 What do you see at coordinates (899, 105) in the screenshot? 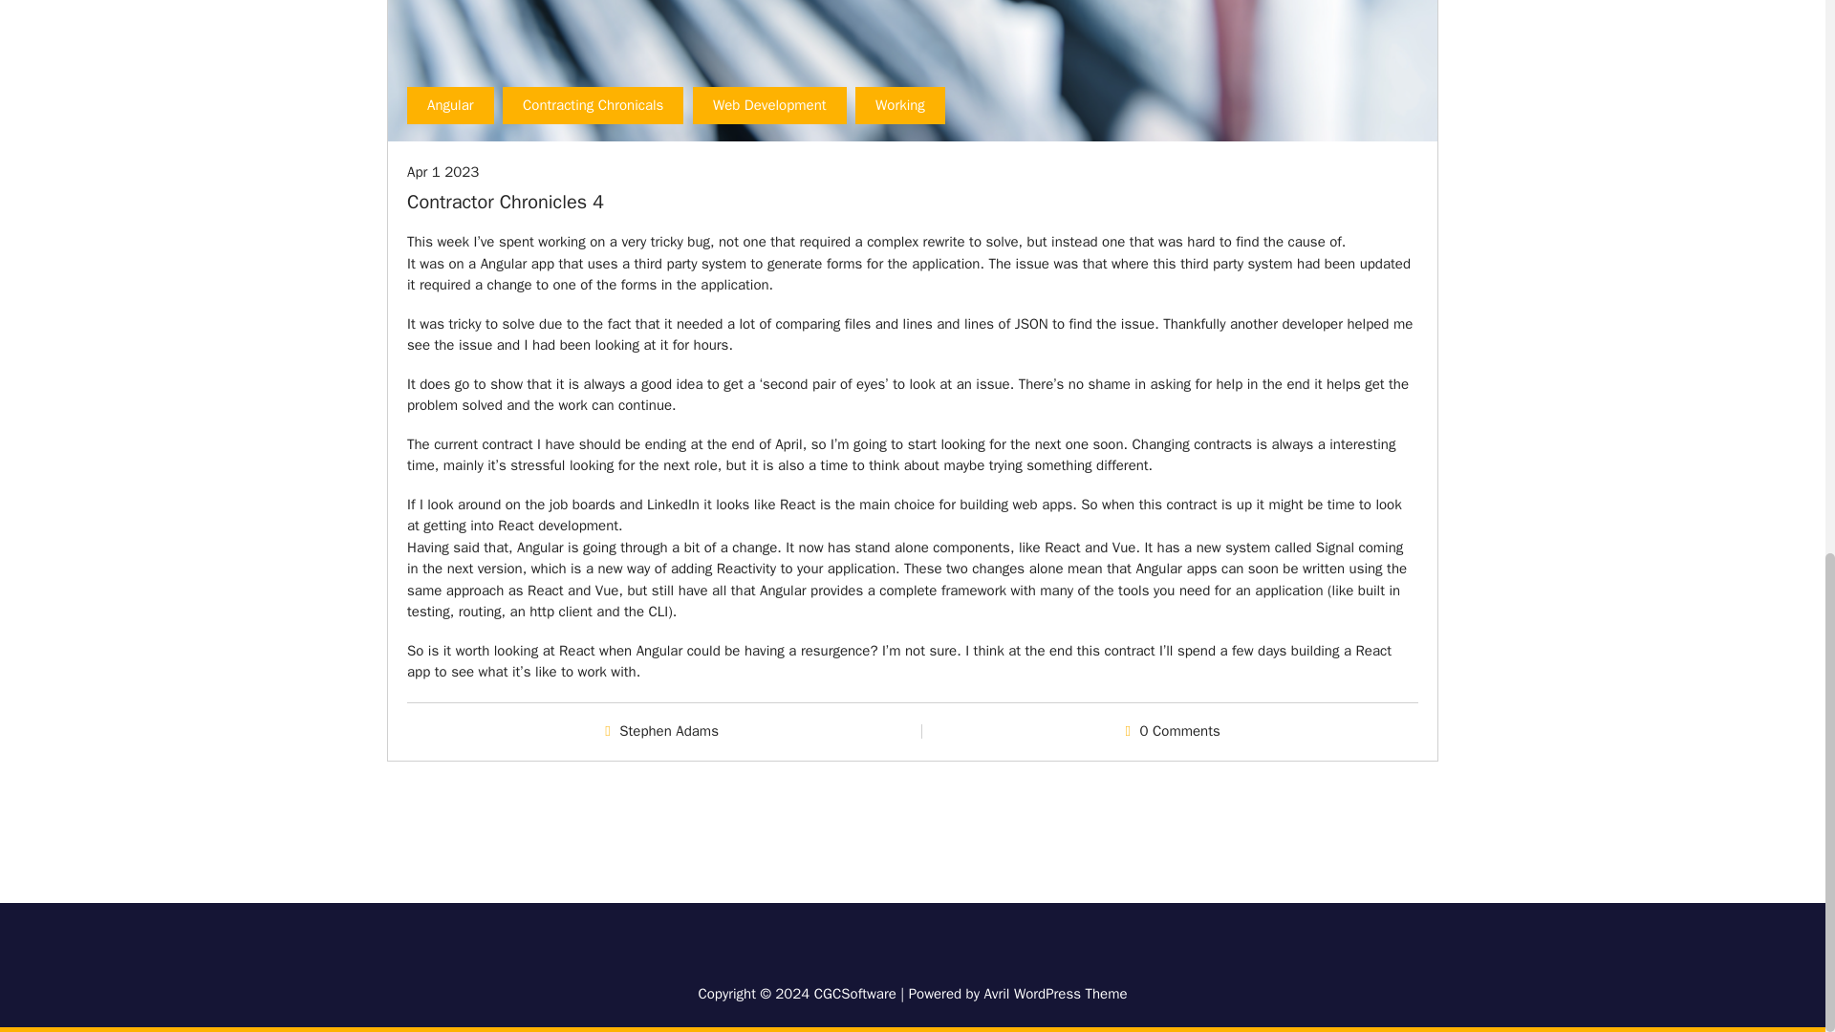
I see `Working` at bounding box center [899, 105].